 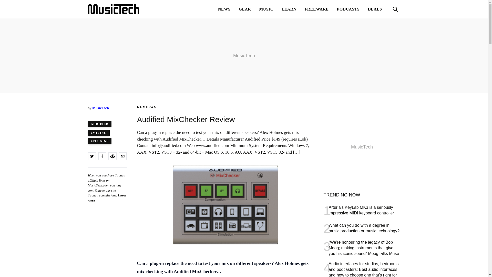 I want to click on Learn more, so click(x=107, y=198).